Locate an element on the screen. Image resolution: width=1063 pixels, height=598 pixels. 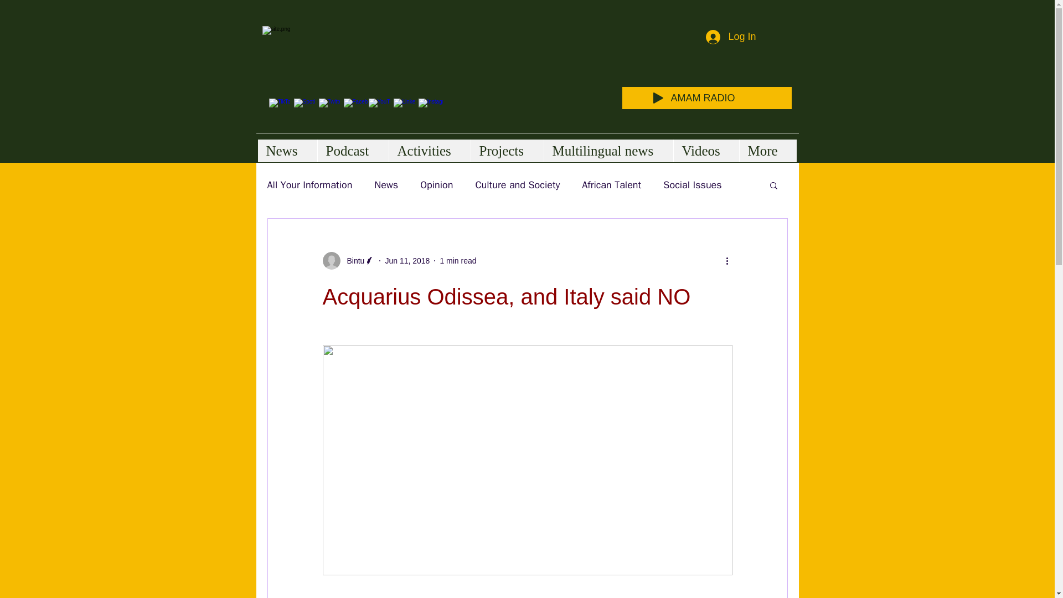
Videos is located at coordinates (705, 151).